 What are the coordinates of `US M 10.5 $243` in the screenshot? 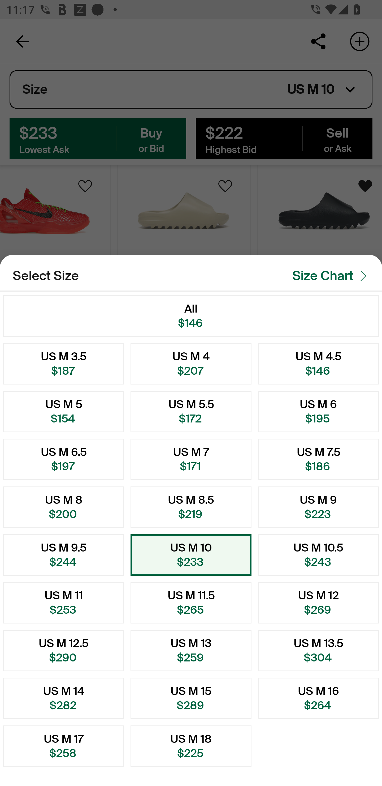 It's located at (318, 555).